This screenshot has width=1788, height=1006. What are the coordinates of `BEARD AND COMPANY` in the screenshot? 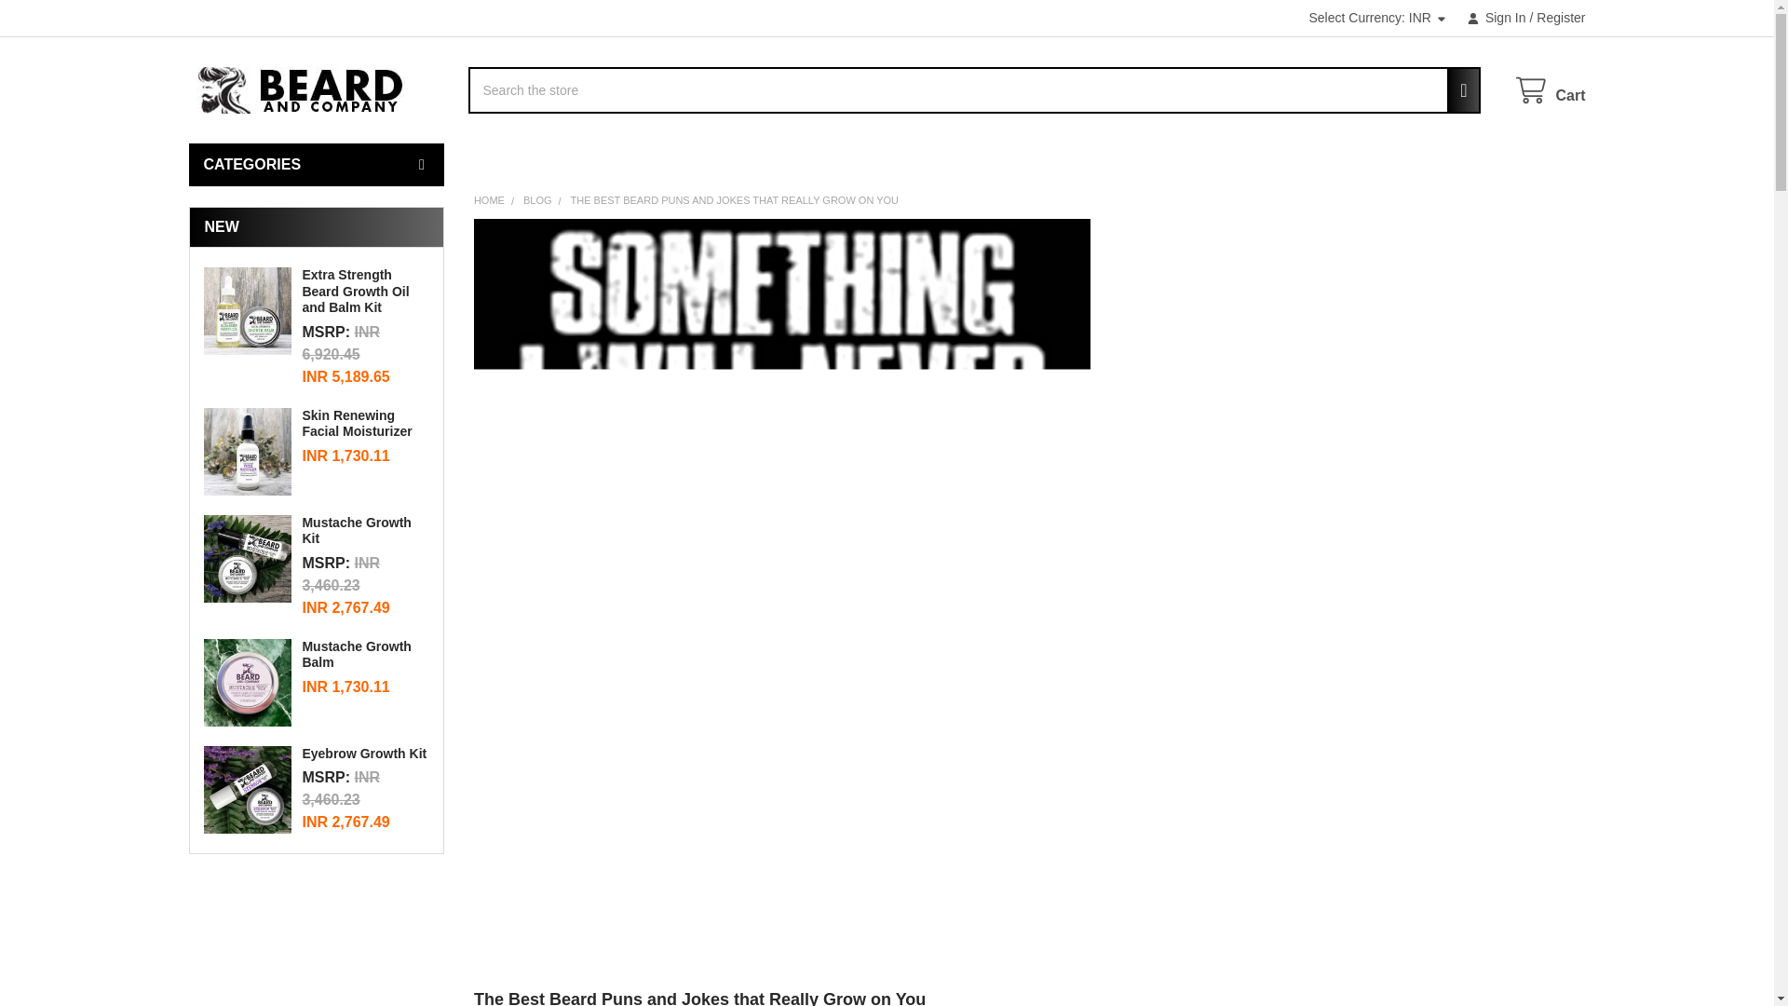 It's located at (304, 90).